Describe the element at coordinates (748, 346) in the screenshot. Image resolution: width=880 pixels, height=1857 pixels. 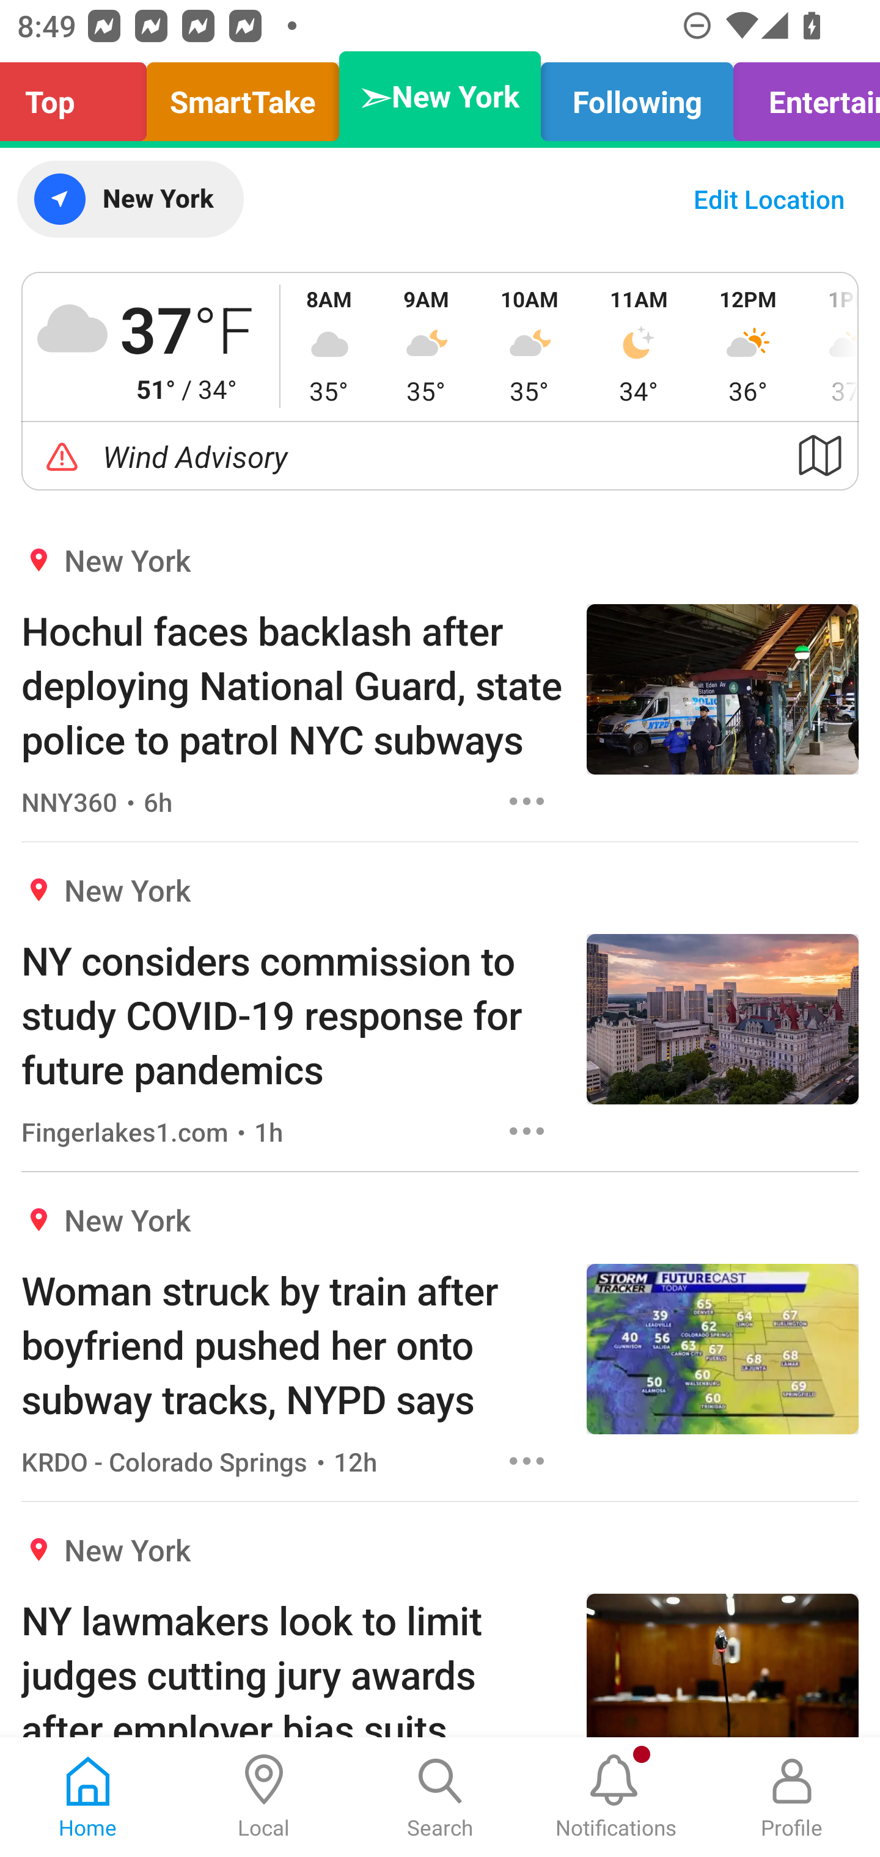
I see `12PM 36°` at that location.